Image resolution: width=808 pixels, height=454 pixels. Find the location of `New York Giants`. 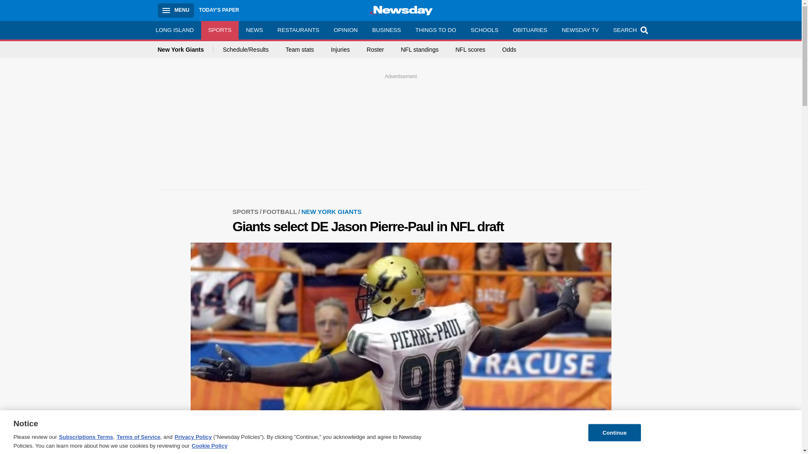

New York Giants is located at coordinates (185, 50).